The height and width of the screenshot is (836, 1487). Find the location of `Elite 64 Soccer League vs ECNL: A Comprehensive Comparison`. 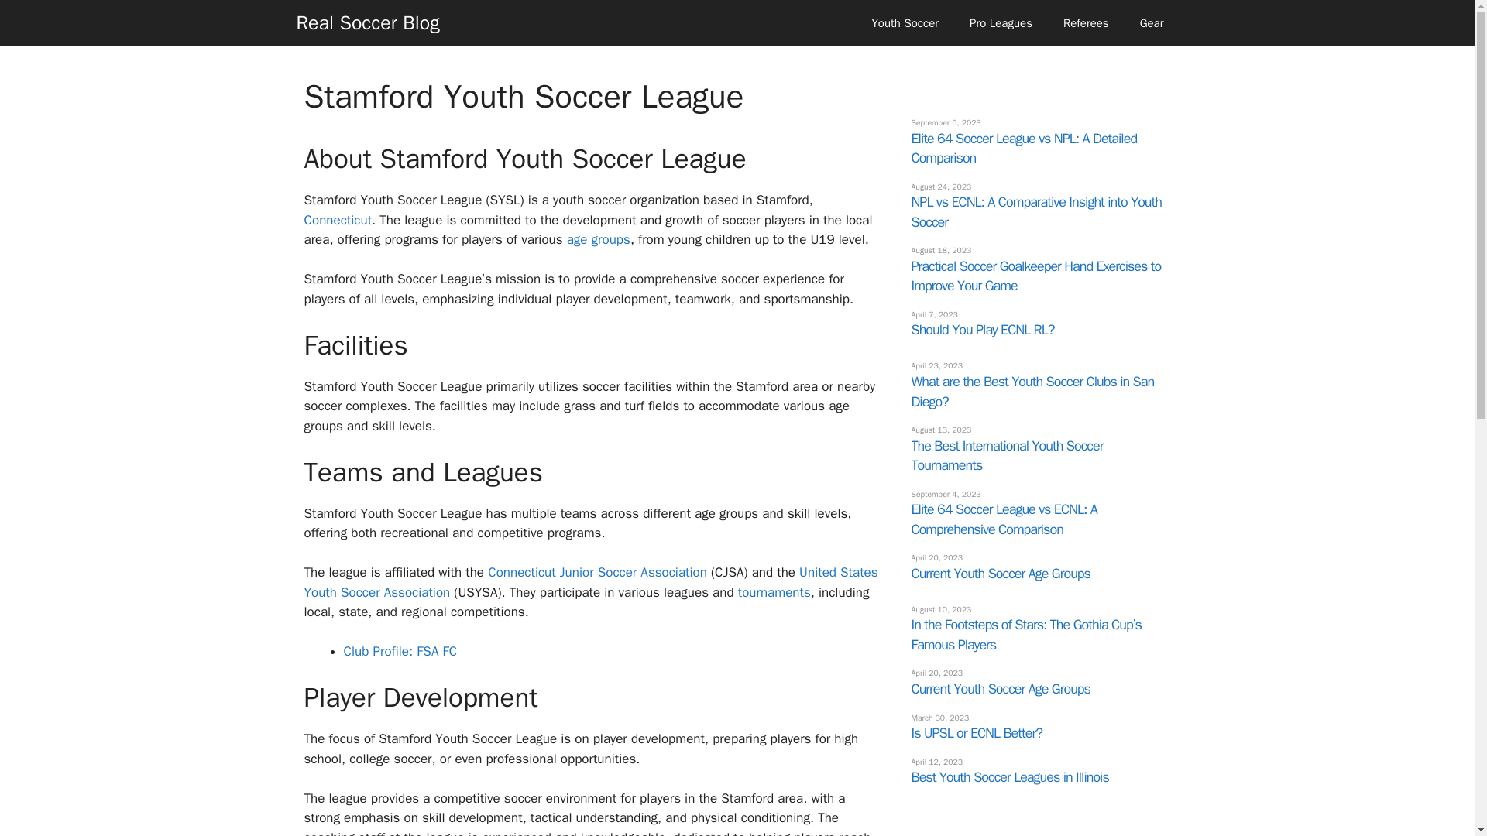

Elite 64 Soccer League vs ECNL: A Comprehensive Comparison is located at coordinates (1004, 519).